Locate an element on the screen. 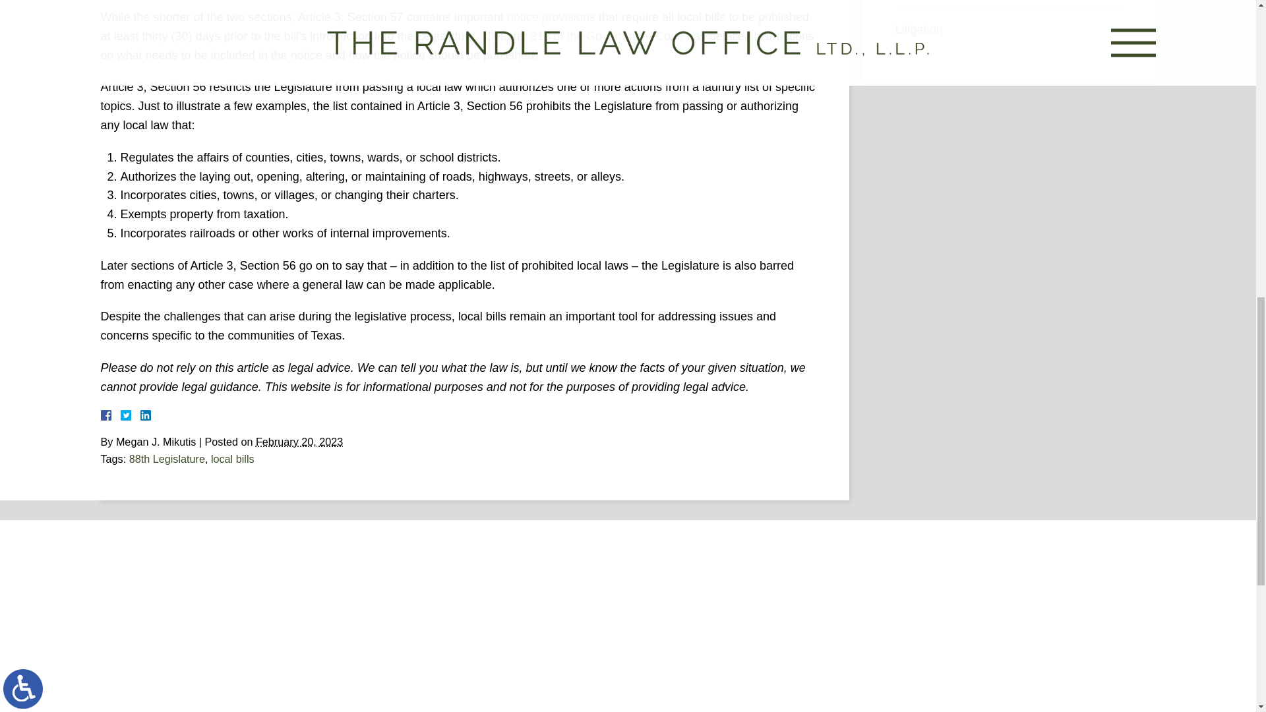 The width and height of the screenshot is (1266, 712). notice provisions is located at coordinates (551, 17).